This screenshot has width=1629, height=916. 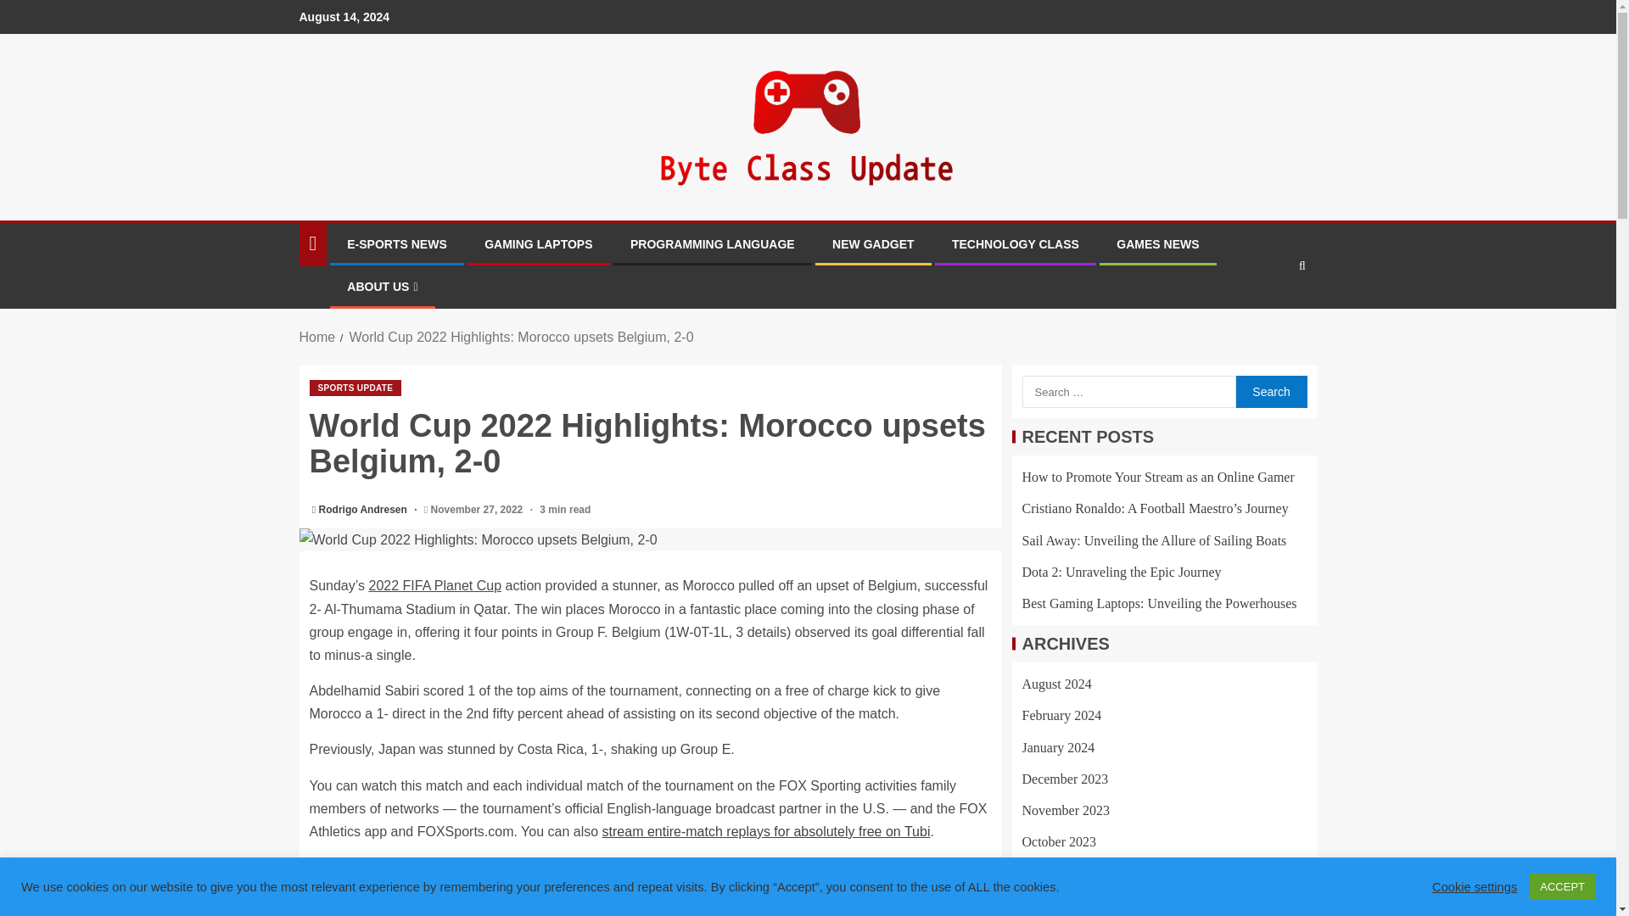 I want to click on TECHNOLOGY CLASS, so click(x=1015, y=243).